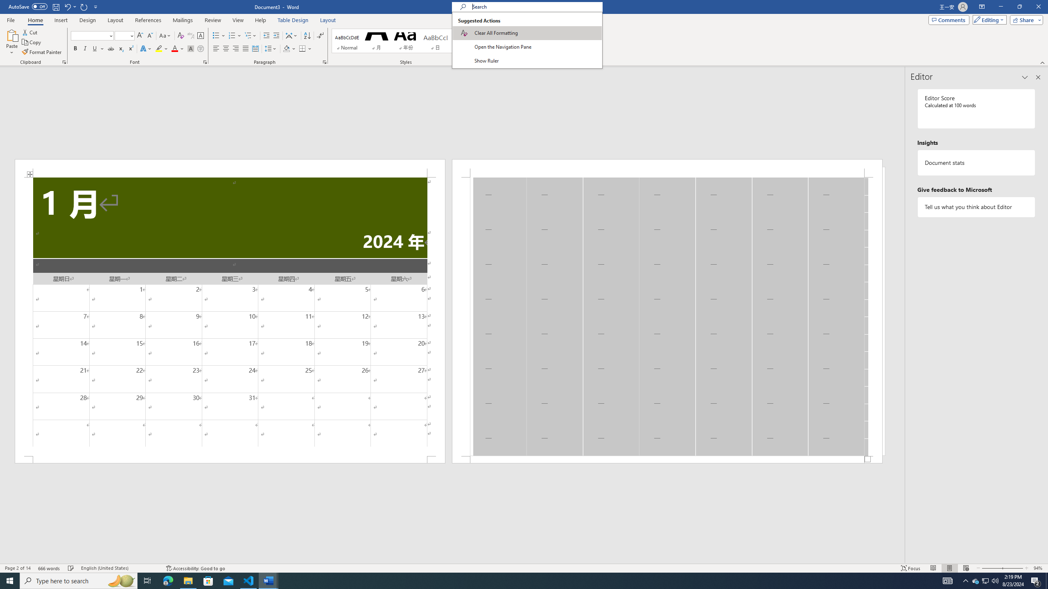 The width and height of the screenshot is (1048, 589). I want to click on View, so click(238, 20).